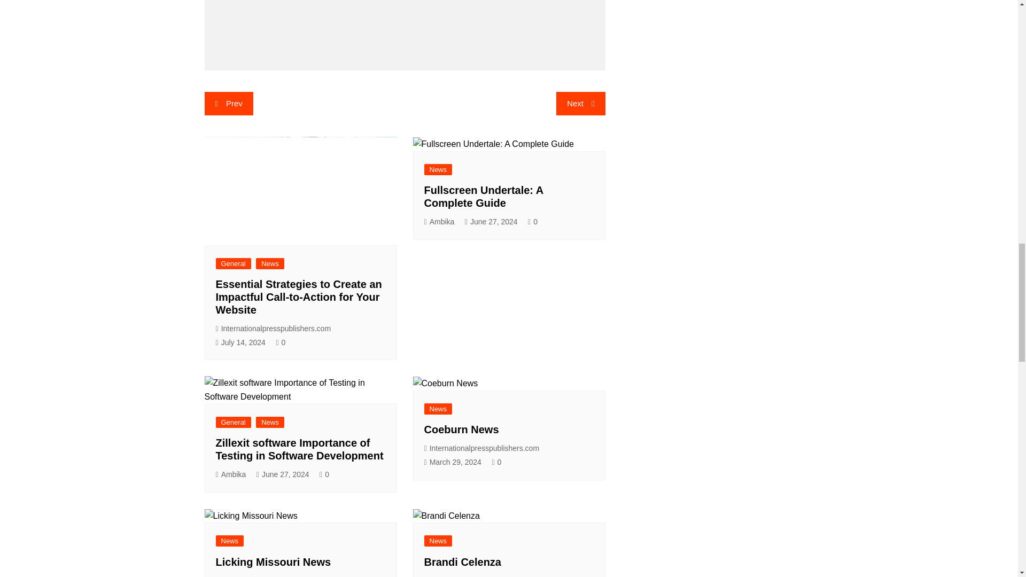 The image size is (1026, 577). What do you see at coordinates (269, 263) in the screenshot?
I see `News` at bounding box center [269, 263].